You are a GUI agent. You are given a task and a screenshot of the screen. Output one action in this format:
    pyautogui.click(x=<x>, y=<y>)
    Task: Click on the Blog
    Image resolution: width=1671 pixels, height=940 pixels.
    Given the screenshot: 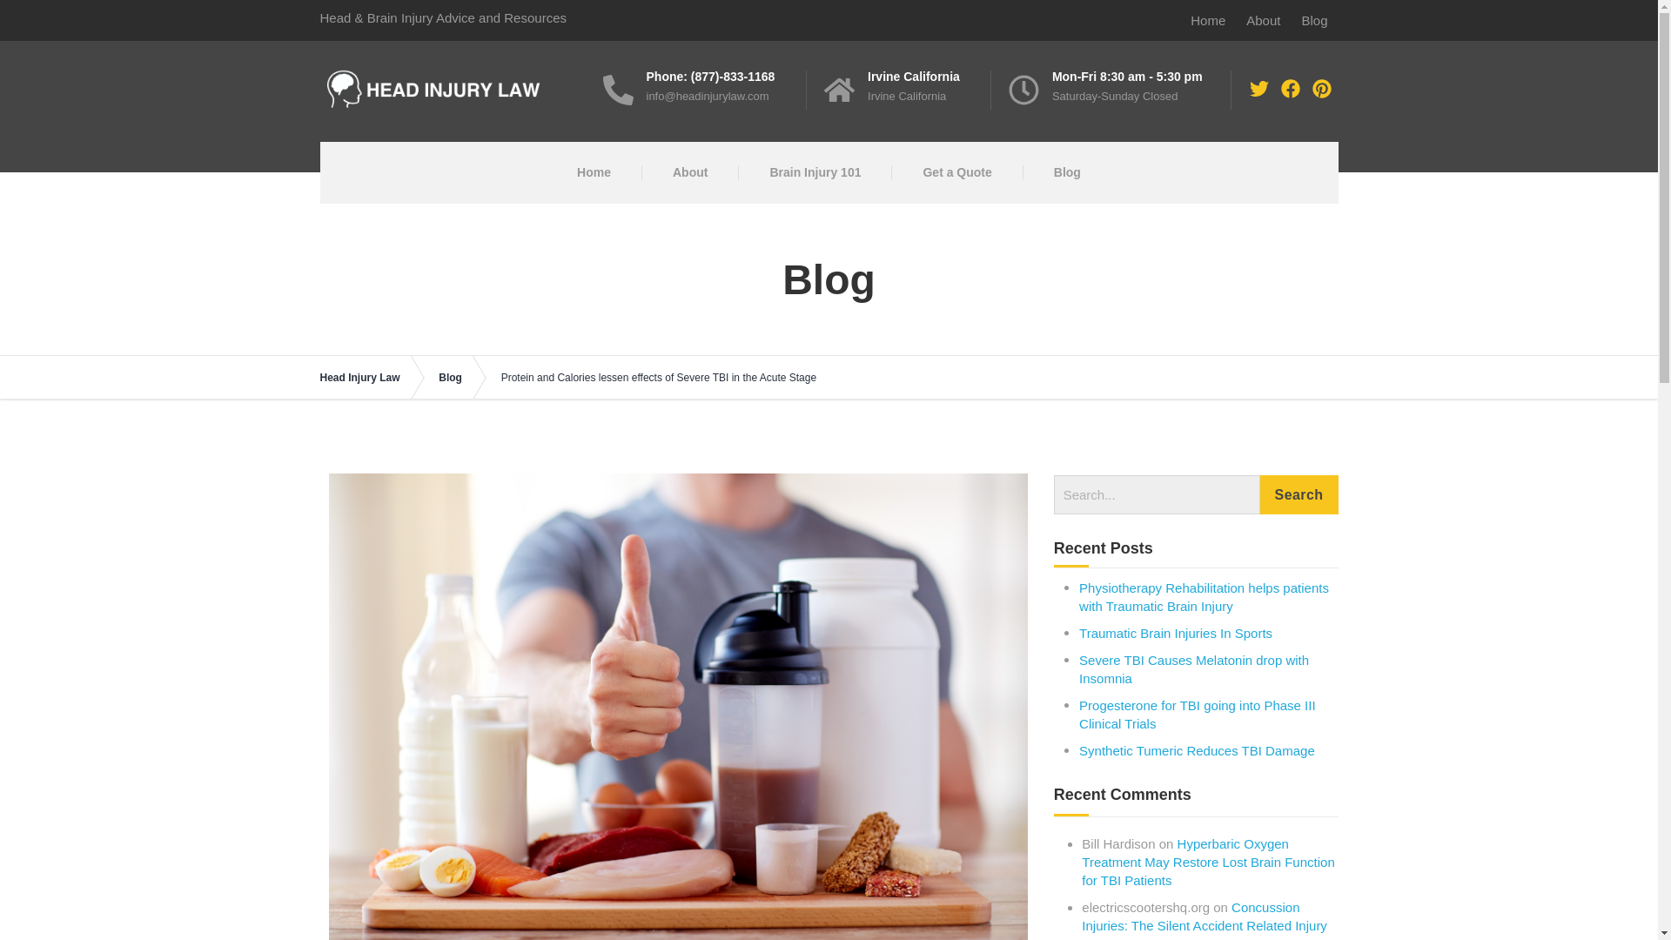 What is the action you would take?
    pyautogui.click(x=1067, y=172)
    